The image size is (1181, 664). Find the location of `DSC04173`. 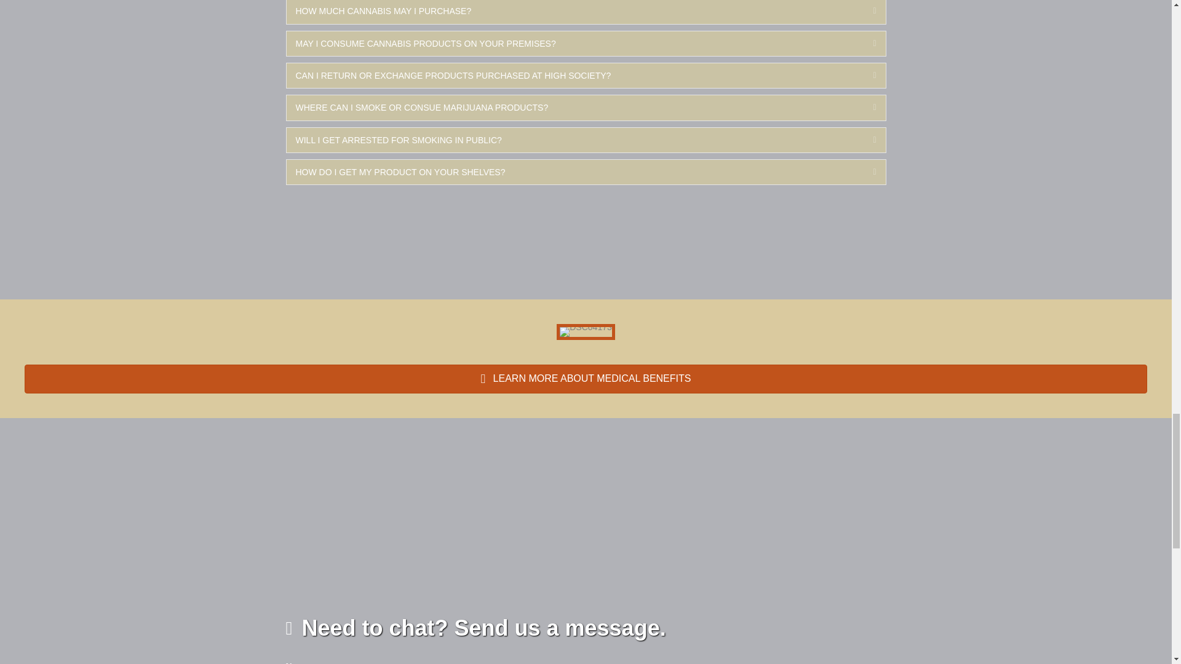

DSC04173 is located at coordinates (586, 332).